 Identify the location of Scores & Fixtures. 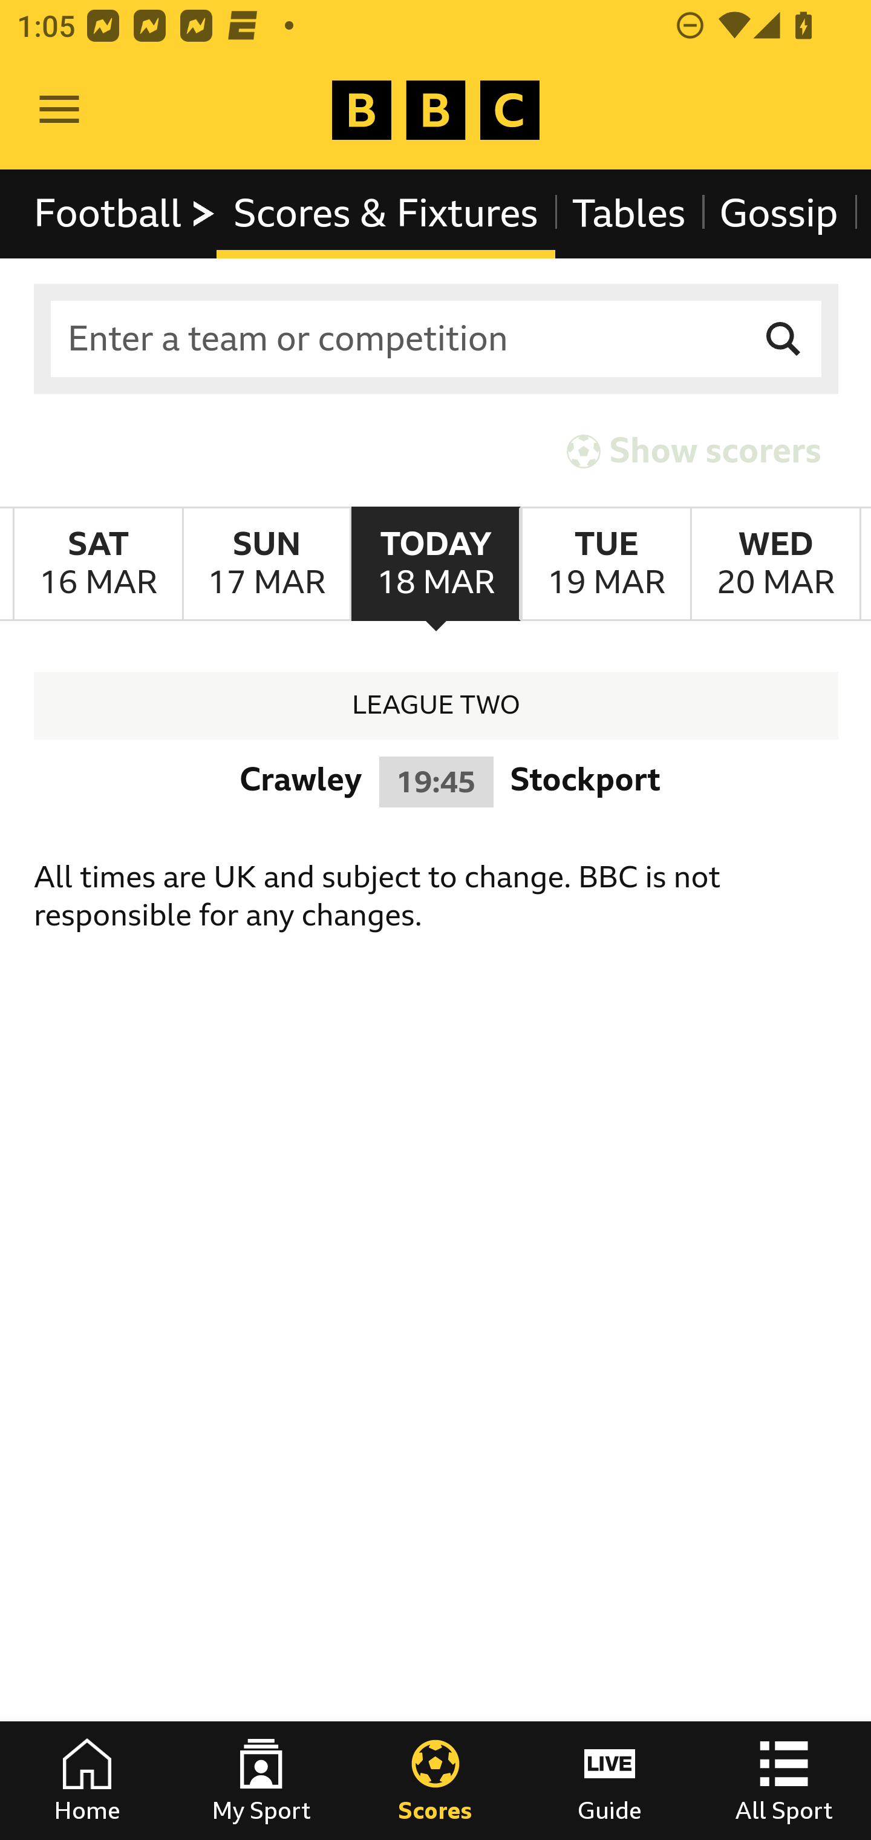
(386, 213).